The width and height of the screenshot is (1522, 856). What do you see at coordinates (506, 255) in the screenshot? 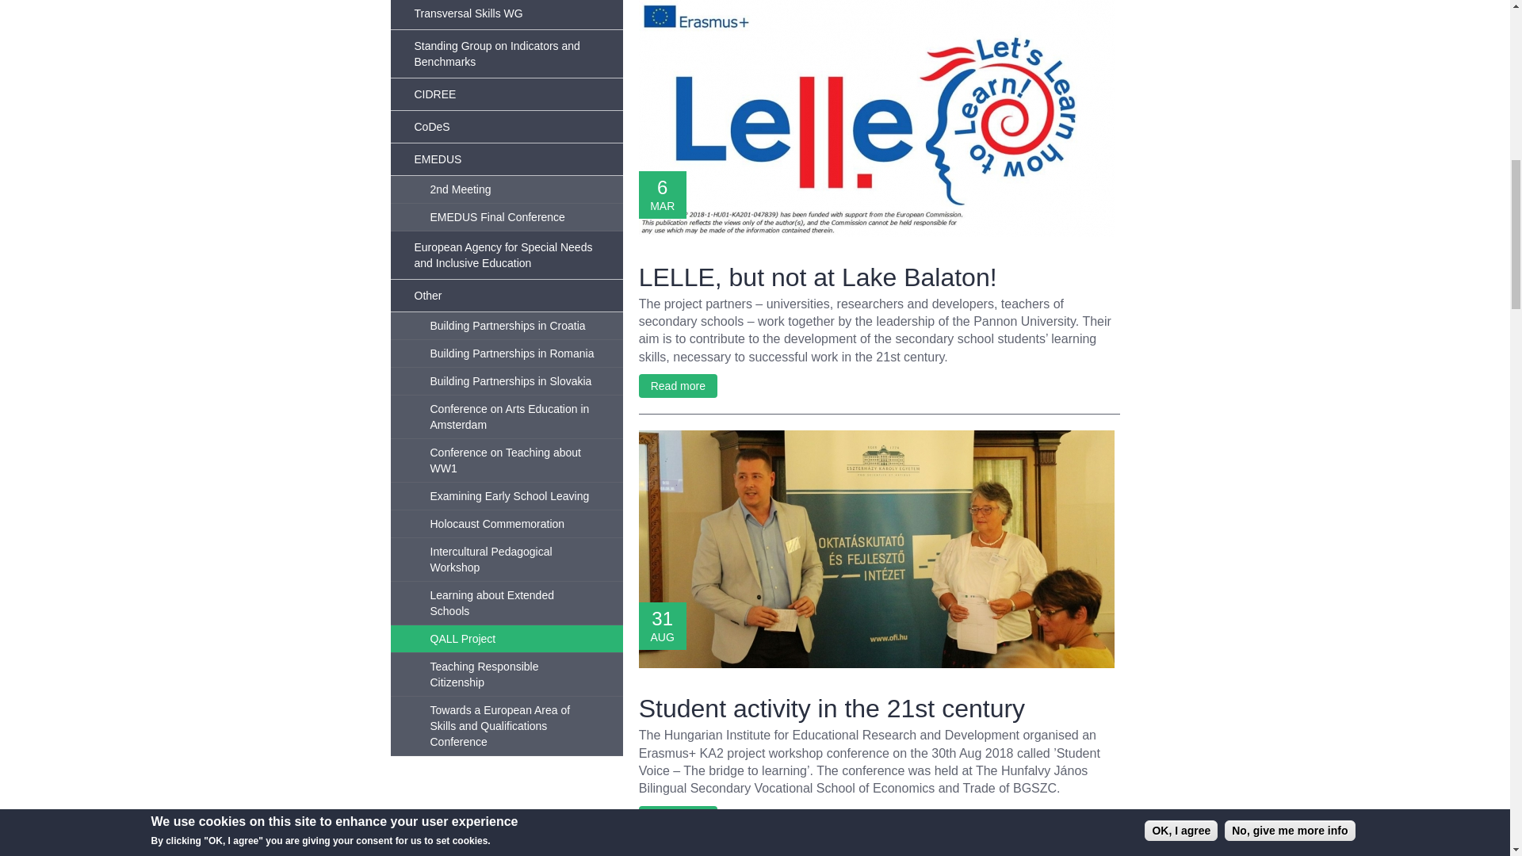
I see `European Agency for Special Needs and Inclusive Education` at bounding box center [506, 255].